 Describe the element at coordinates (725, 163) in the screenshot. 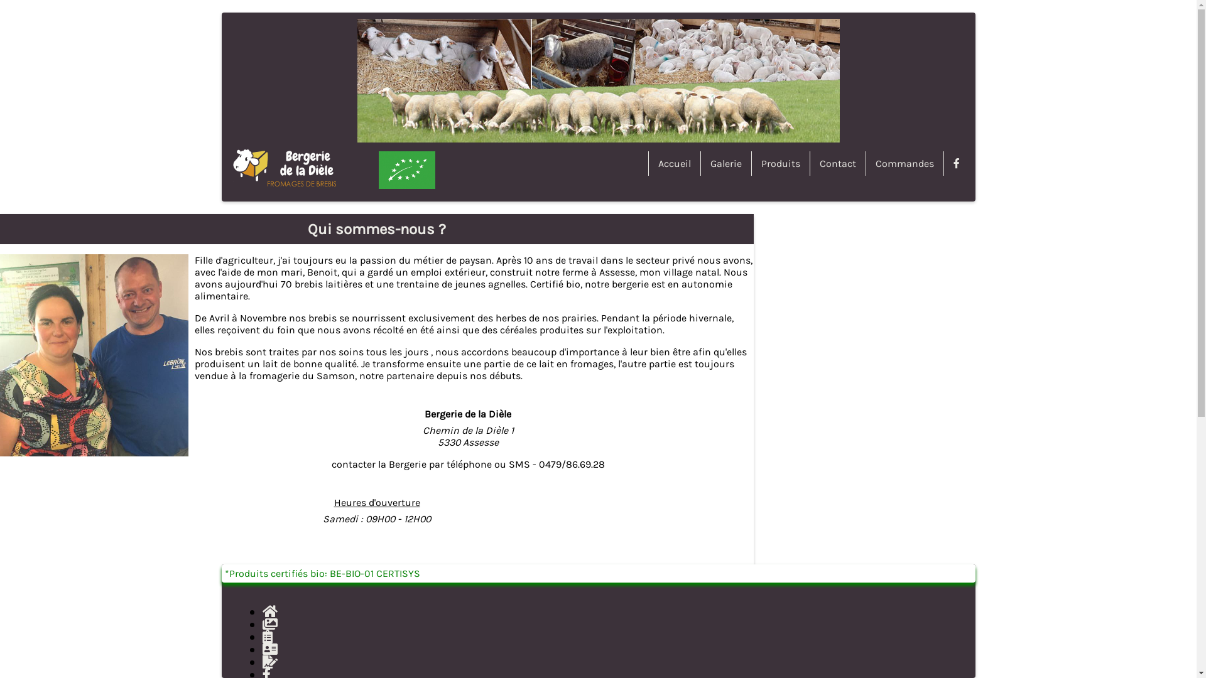

I see `Galerie` at that location.